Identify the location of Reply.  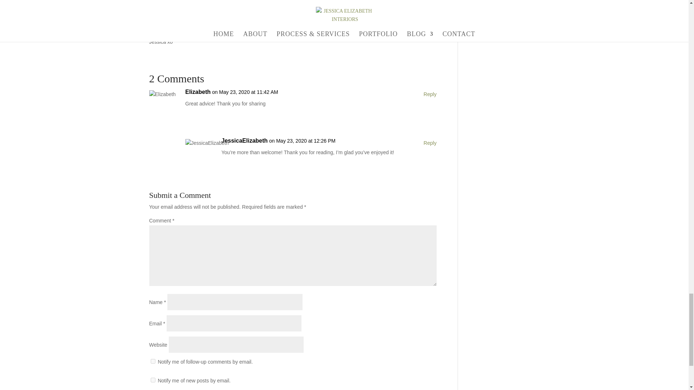
(430, 95).